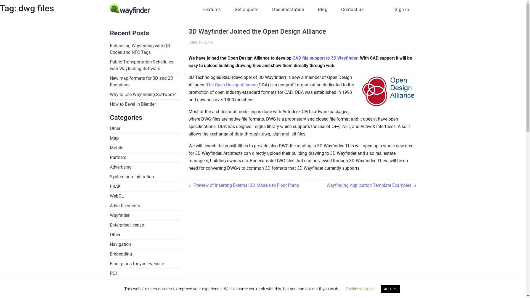 The height and width of the screenshot is (298, 530). What do you see at coordinates (224, 85) in the screenshot?
I see `he Open Design` at bounding box center [224, 85].